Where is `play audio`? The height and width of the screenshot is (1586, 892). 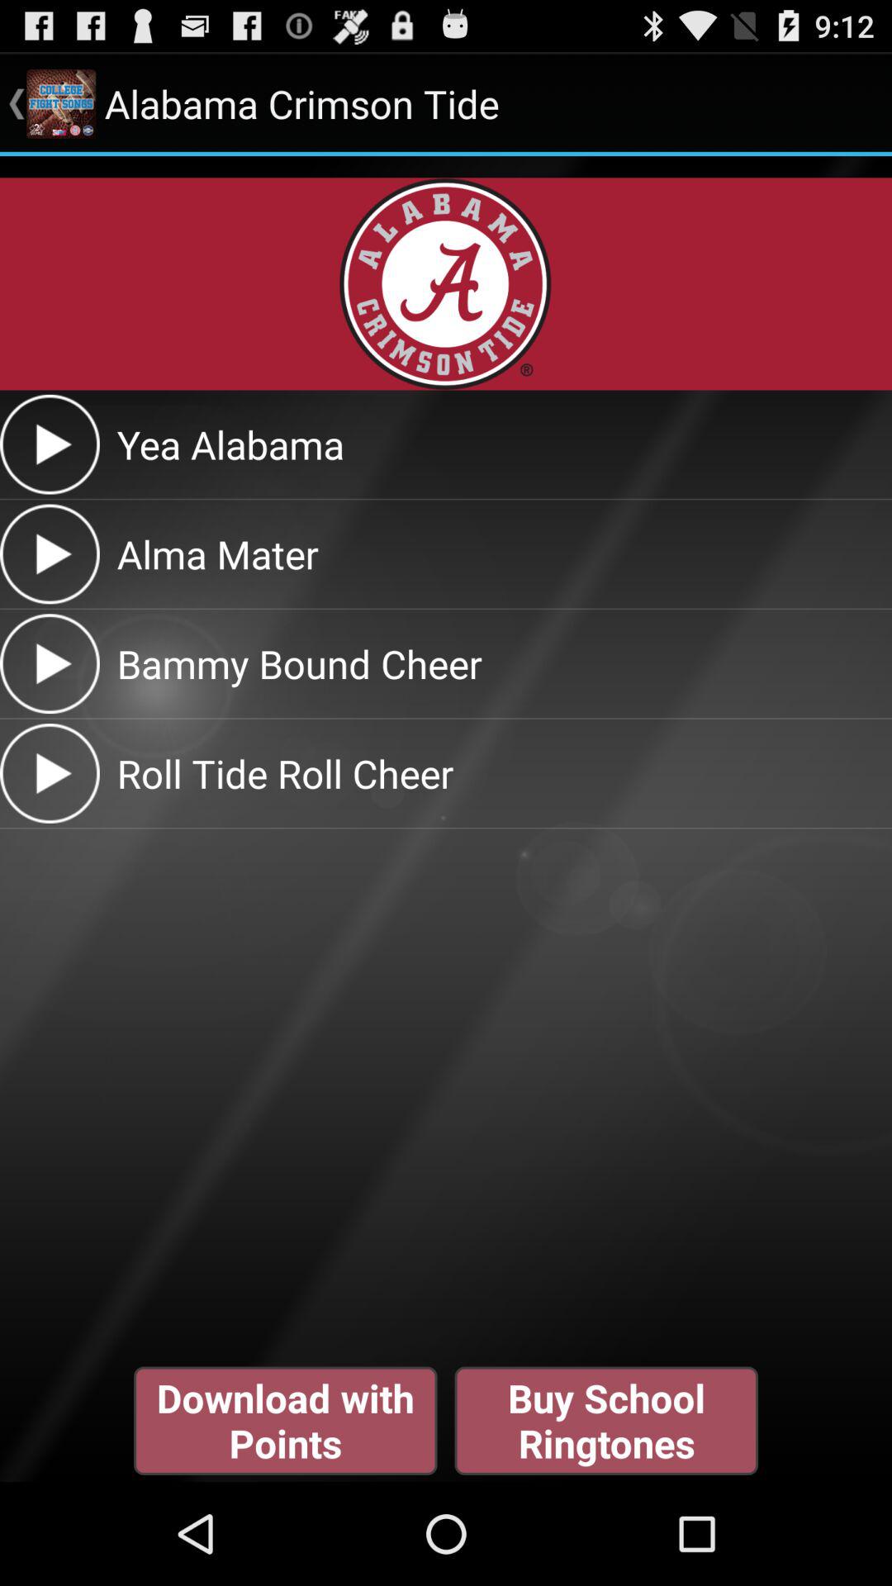 play audio is located at coordinates (50, 444).